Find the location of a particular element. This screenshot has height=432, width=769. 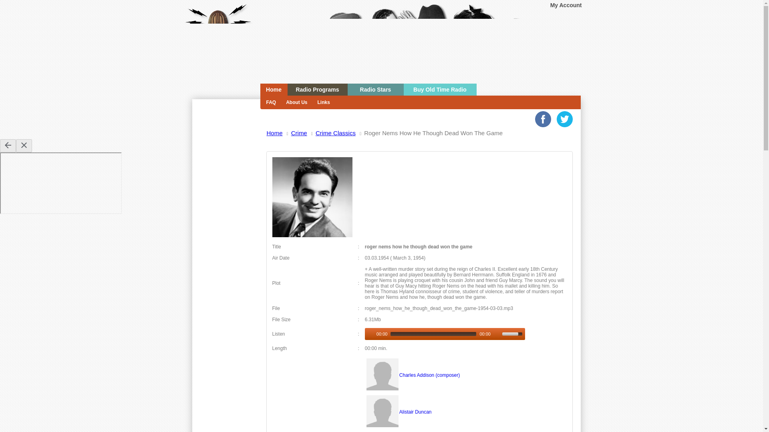

My Account is located at coordinates (566, 5).